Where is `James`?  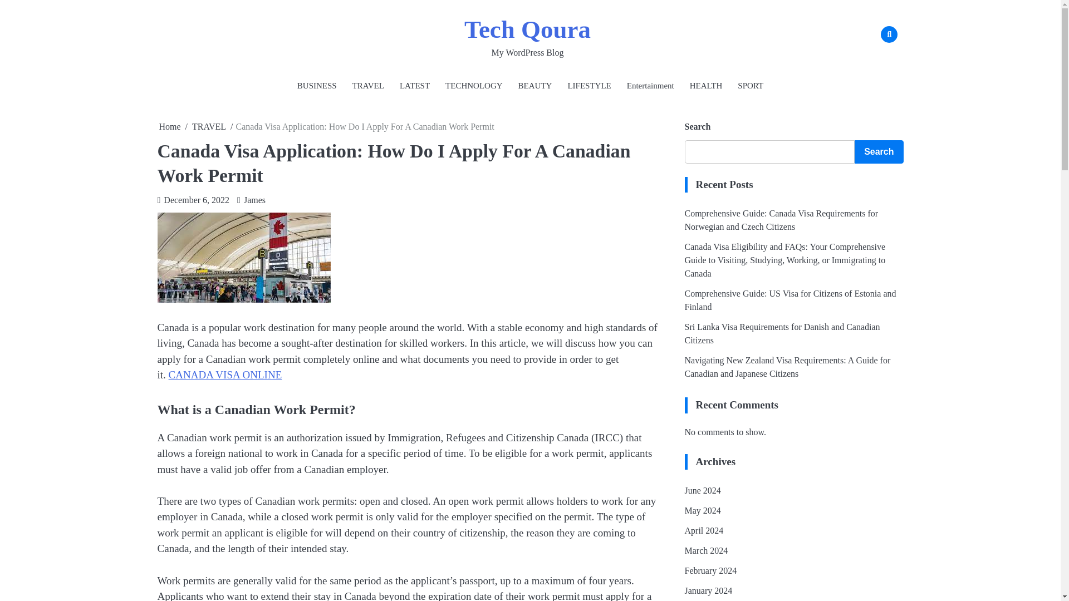 James is located at coordinates (251, 200).